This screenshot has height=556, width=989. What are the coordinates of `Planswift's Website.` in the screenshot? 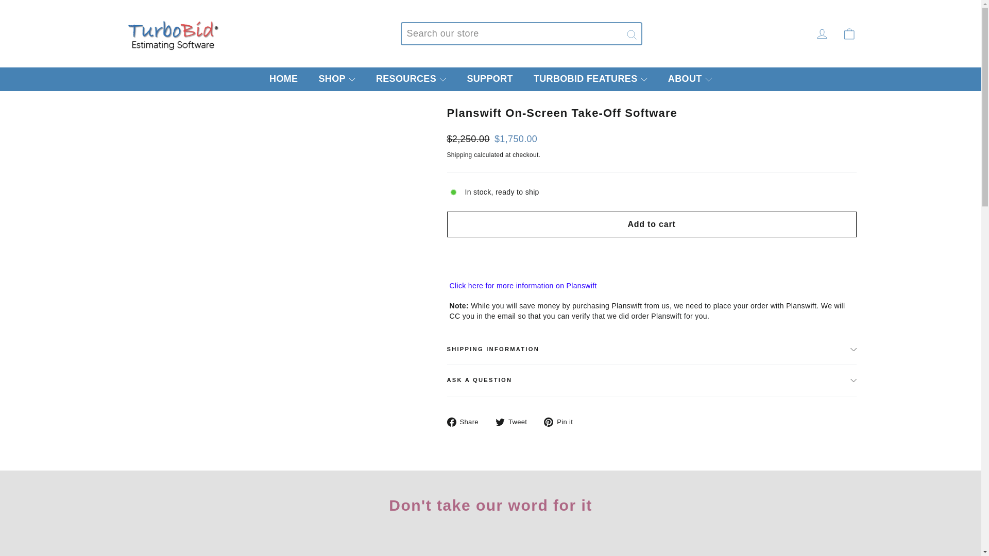 It's located at (522, 290).